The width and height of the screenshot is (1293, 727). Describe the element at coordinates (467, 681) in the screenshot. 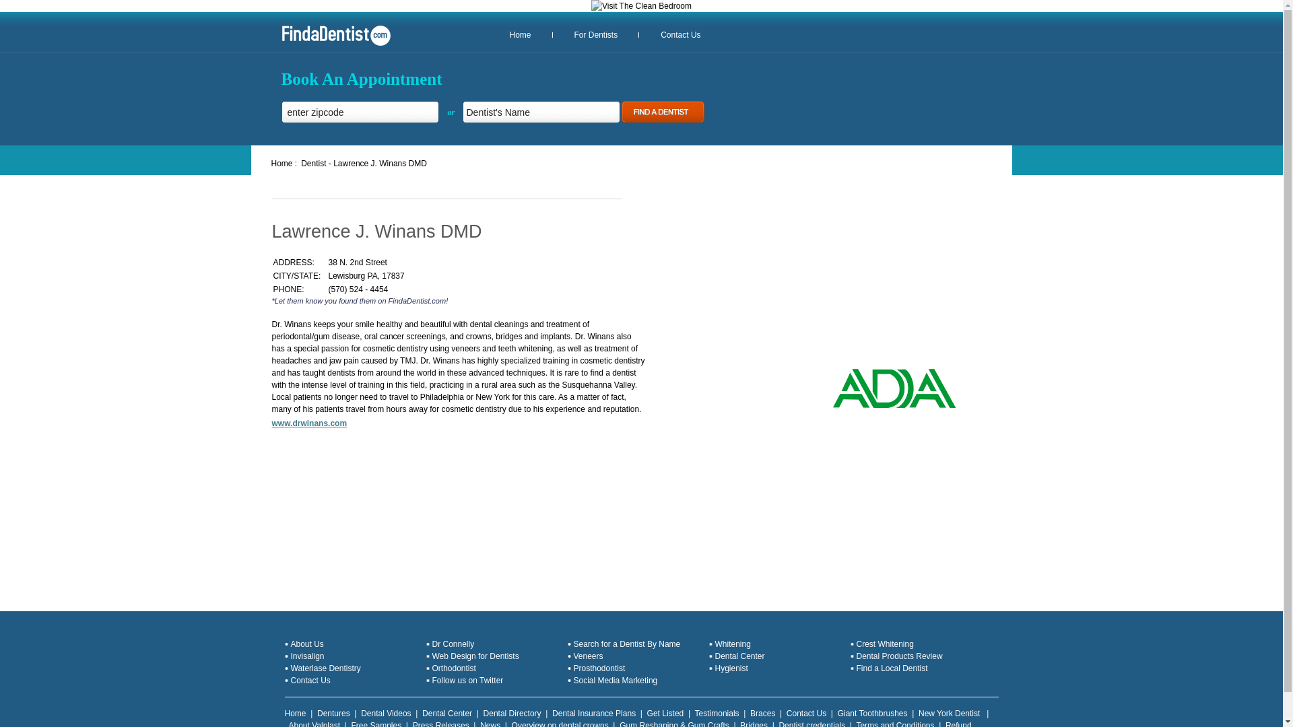

I see `Follow us on Twitter` at that location.